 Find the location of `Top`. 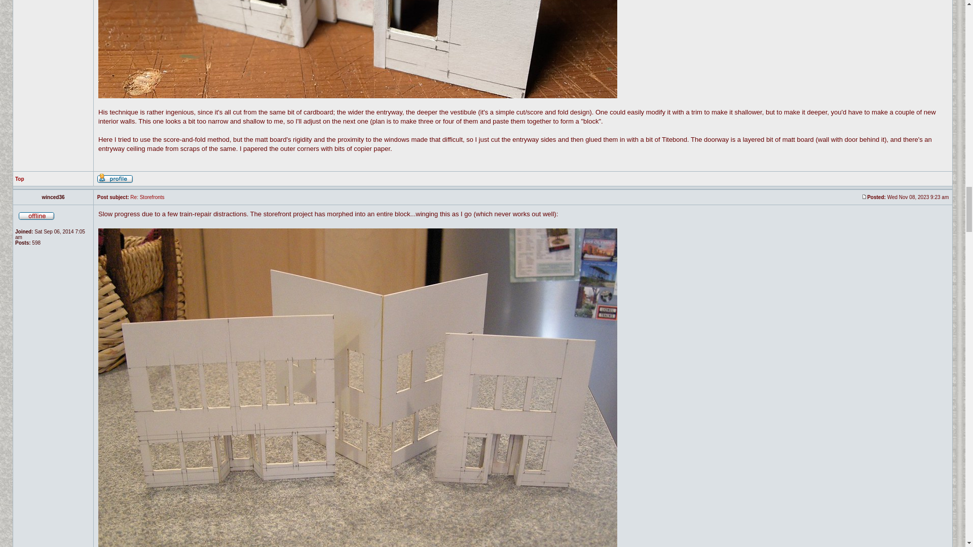

Top is located at coordinates (20, 178).